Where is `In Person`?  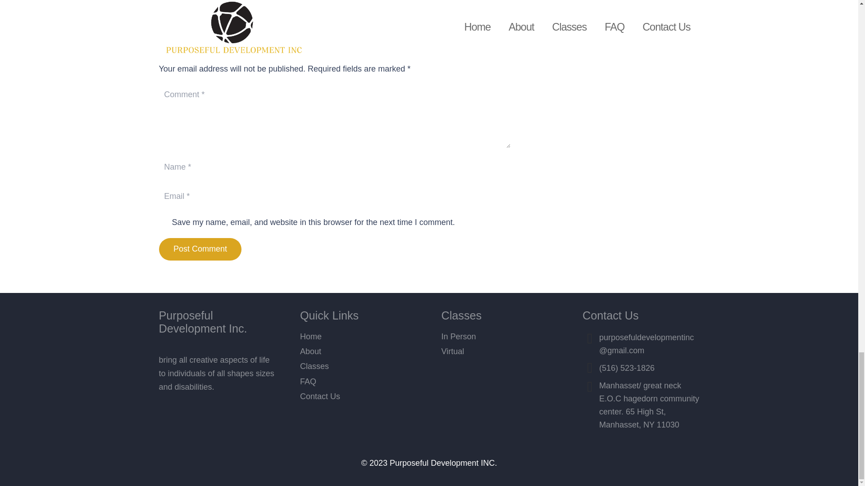 In Person is located at coordinates (459, 337).